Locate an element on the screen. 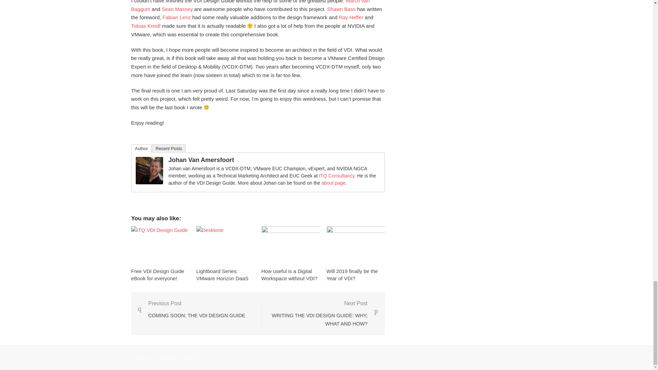 Image resolution: width=658 pixels, height=370 pixels. Recent Posts is located at coordinates (169, 148).